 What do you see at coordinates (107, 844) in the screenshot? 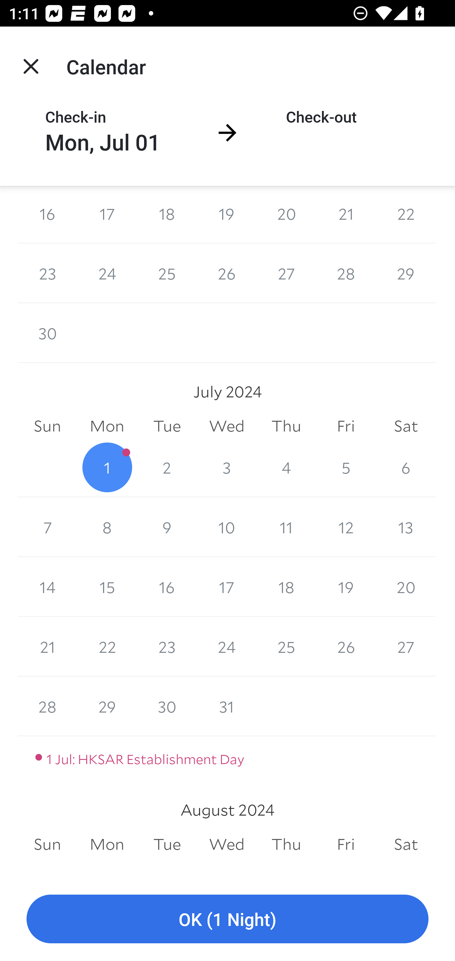
I see `Mon` at bounding box center [107, 844].